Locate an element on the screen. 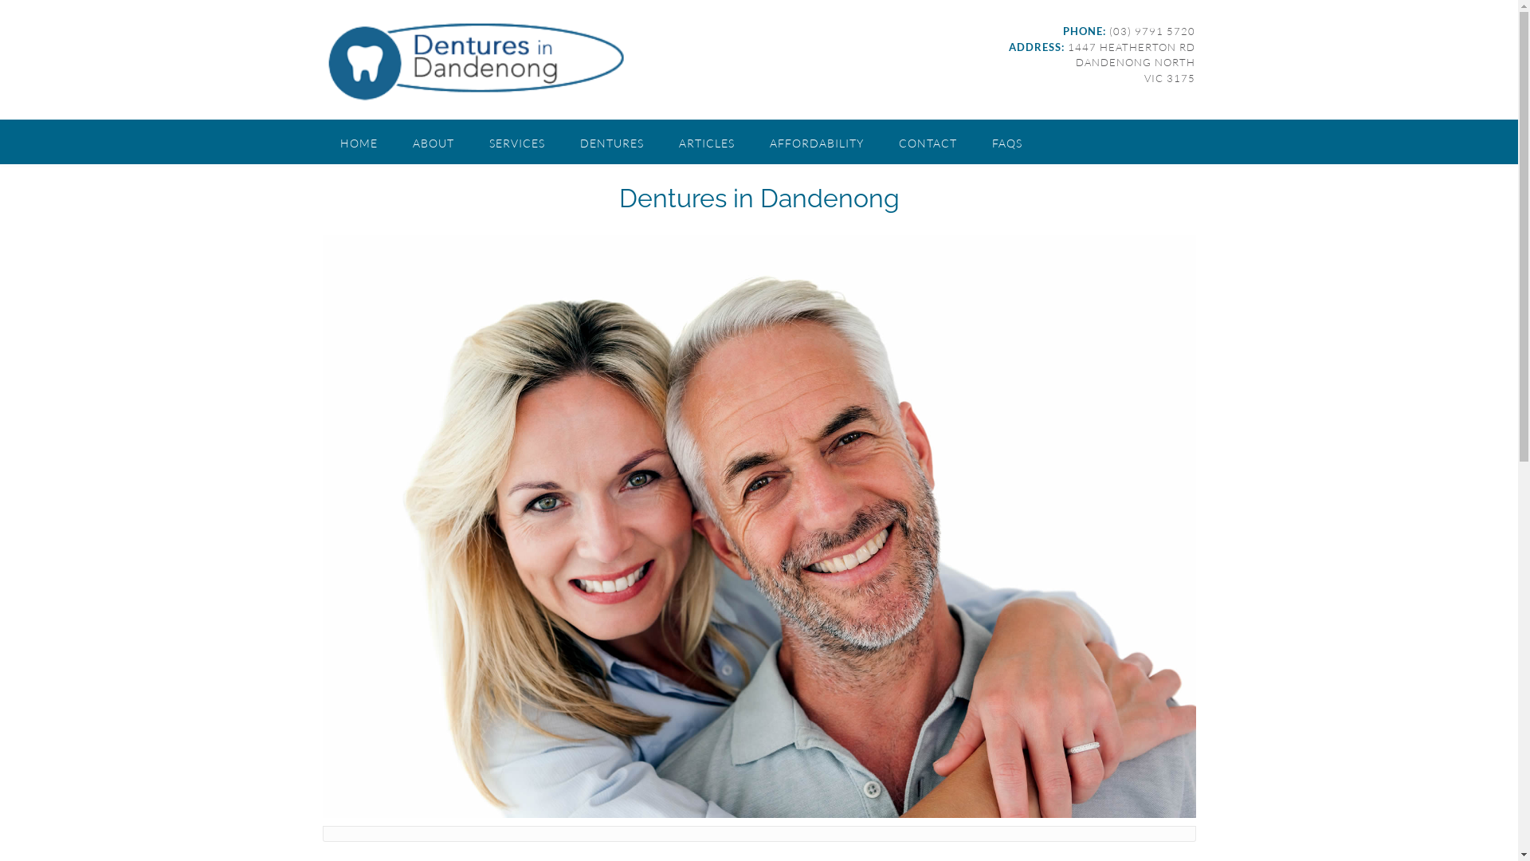  SERVICES is located at coordinates (517, 142).